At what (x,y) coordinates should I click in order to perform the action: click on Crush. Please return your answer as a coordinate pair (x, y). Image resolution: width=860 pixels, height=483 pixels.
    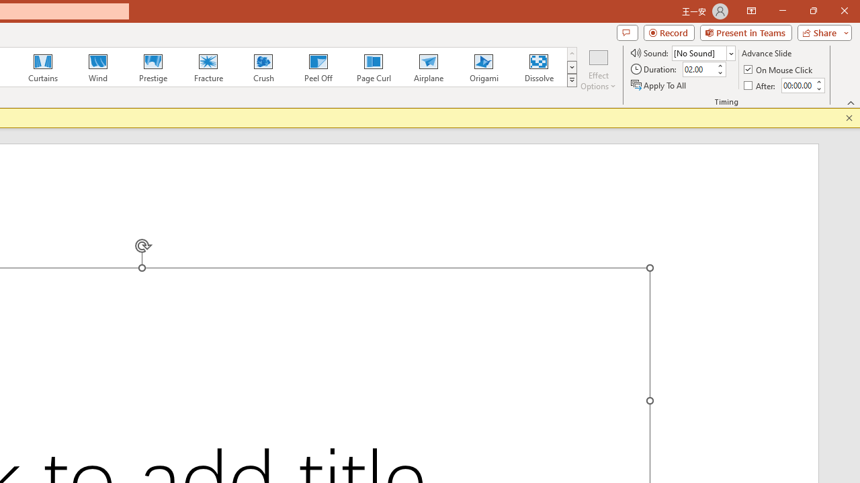
    Looking at the image, I should click on (263, 67).